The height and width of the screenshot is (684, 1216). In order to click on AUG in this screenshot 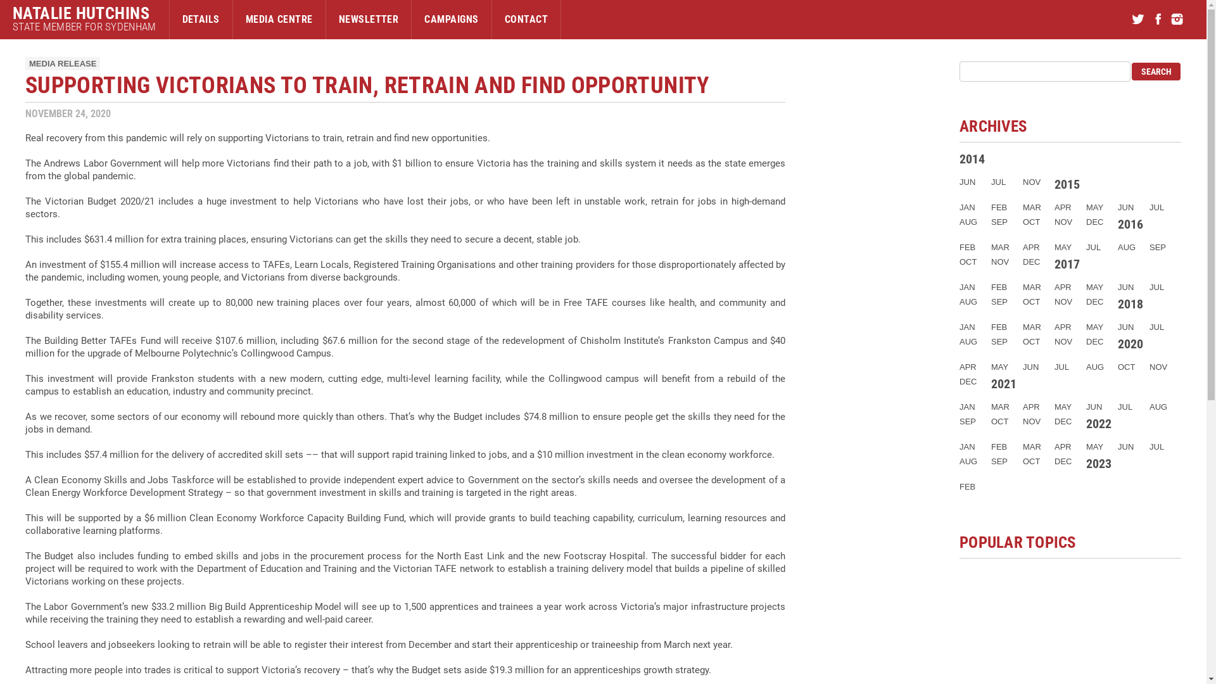, I will do `click(968, 461)`.